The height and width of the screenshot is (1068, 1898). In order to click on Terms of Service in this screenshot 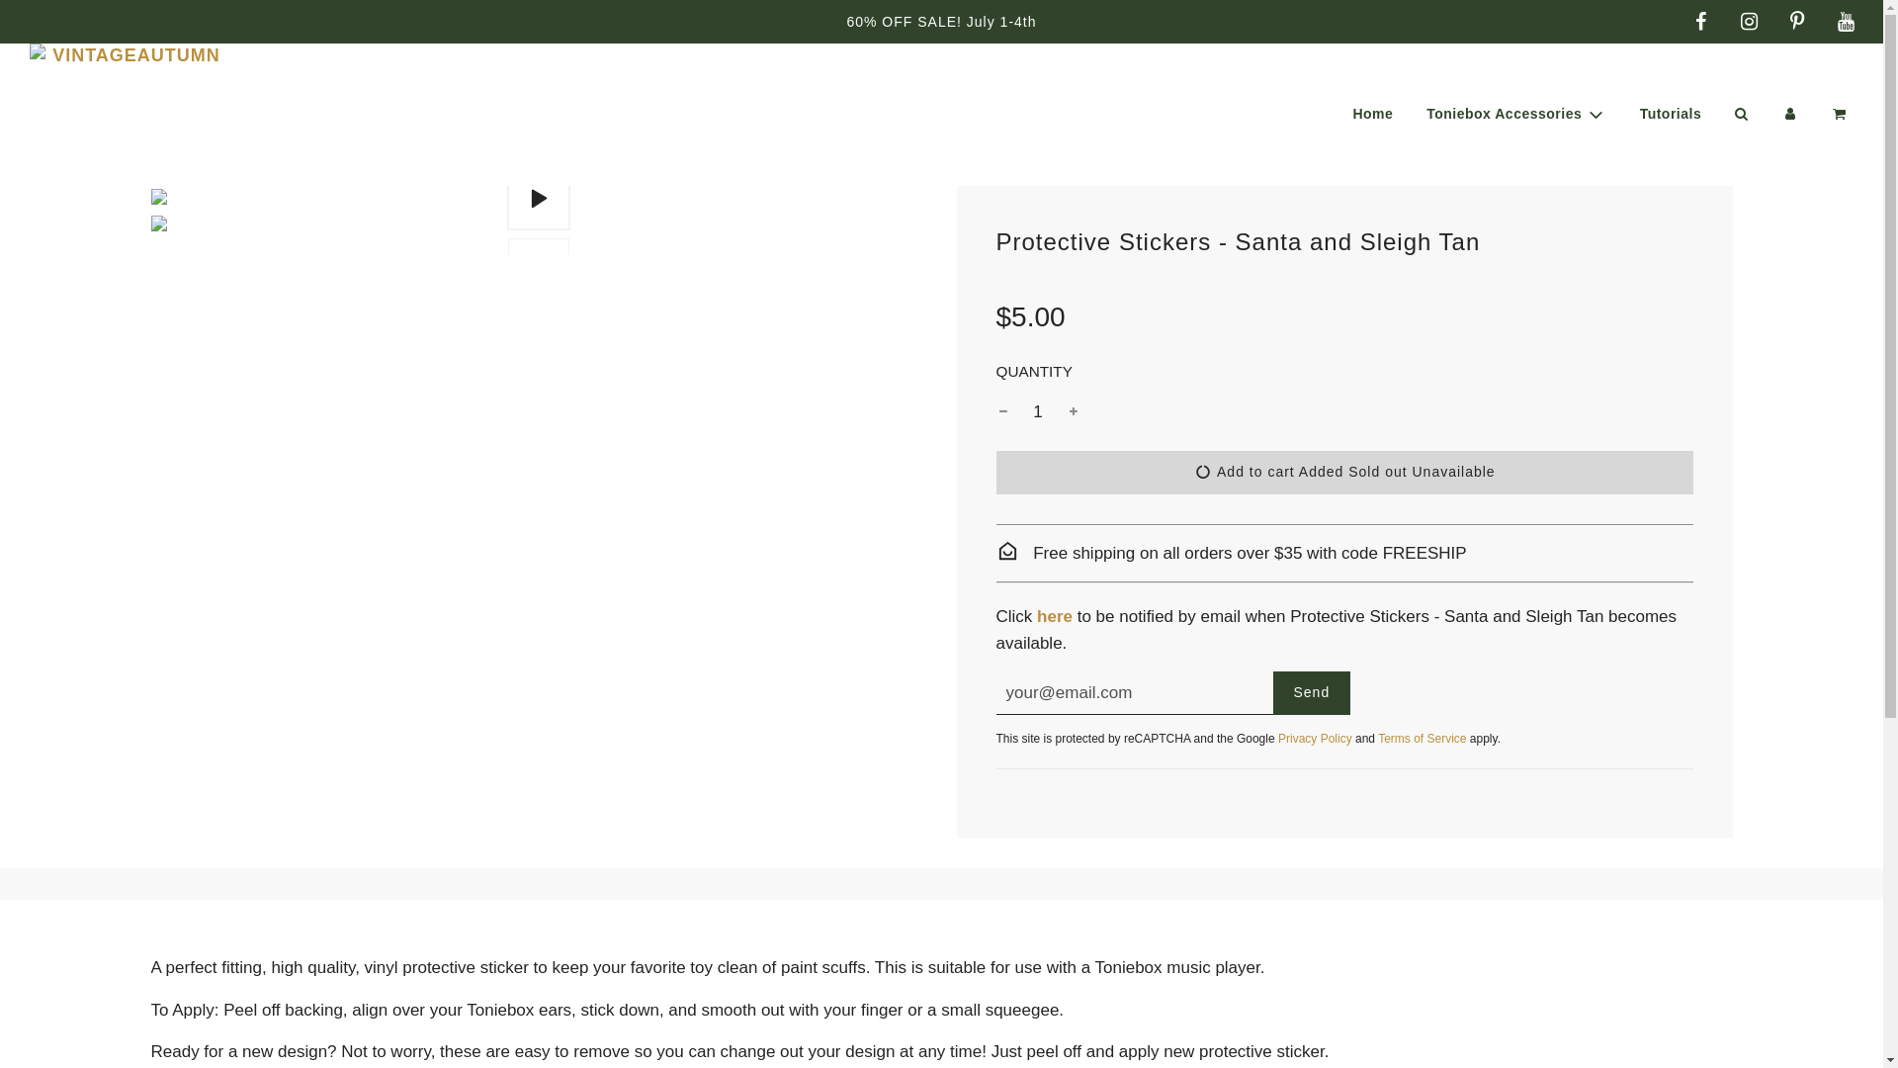, I will do `click(1422, 738)`.